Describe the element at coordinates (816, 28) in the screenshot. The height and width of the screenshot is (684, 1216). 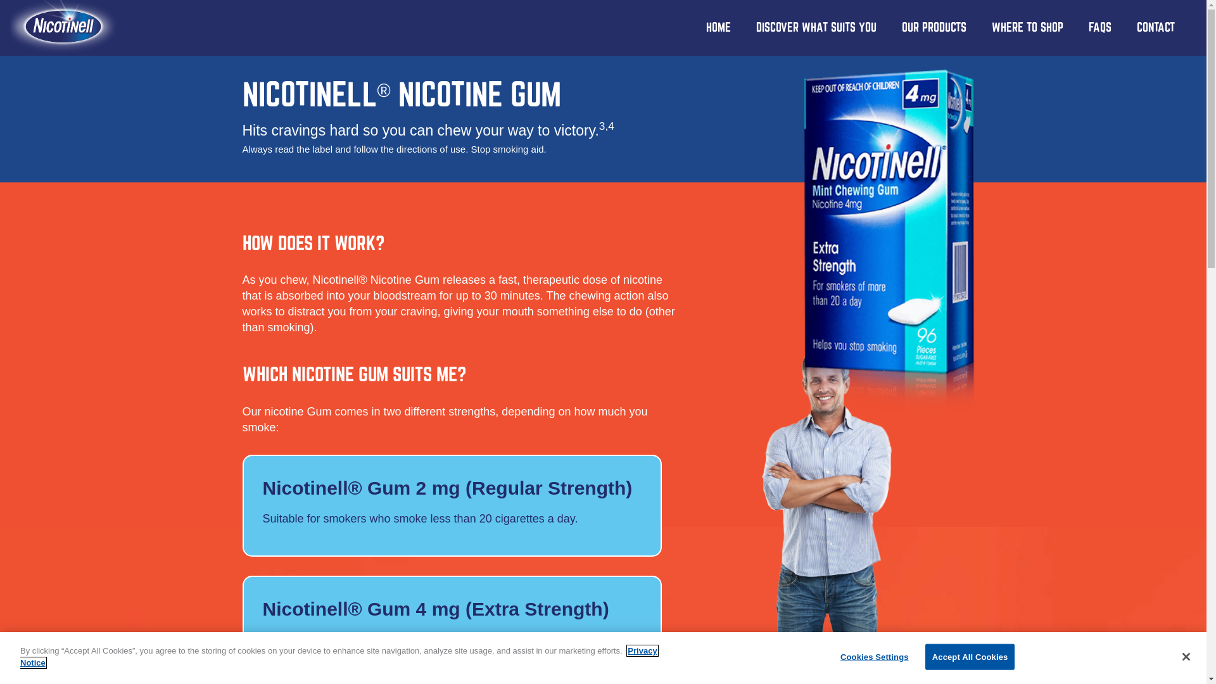
I see `DISCOVER WHAT SUITS YOU` at that location.